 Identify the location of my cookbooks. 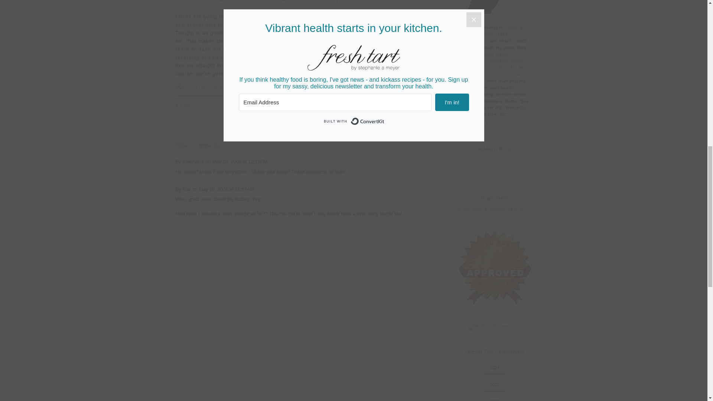
(500, 68).